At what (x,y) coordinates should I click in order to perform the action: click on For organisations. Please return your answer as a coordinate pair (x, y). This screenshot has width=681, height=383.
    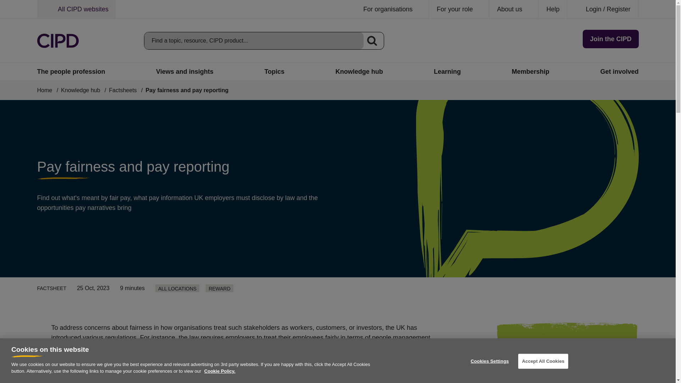
    Looking at the image, I should click on (392, 9).